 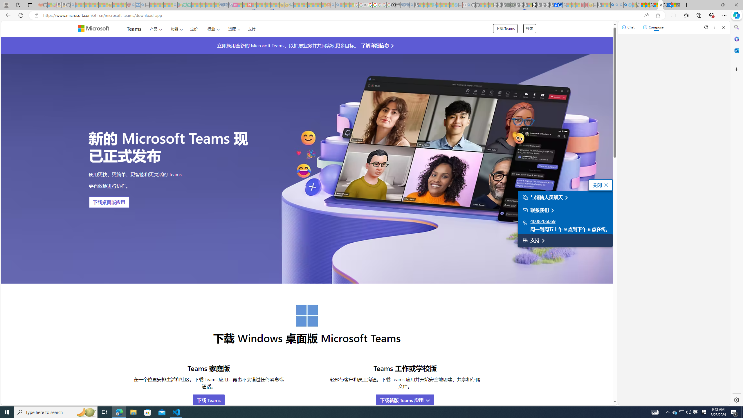 I want to click on Cheap Car Rentals - Save70.com - Sleeping, so click(x=407, y=5).